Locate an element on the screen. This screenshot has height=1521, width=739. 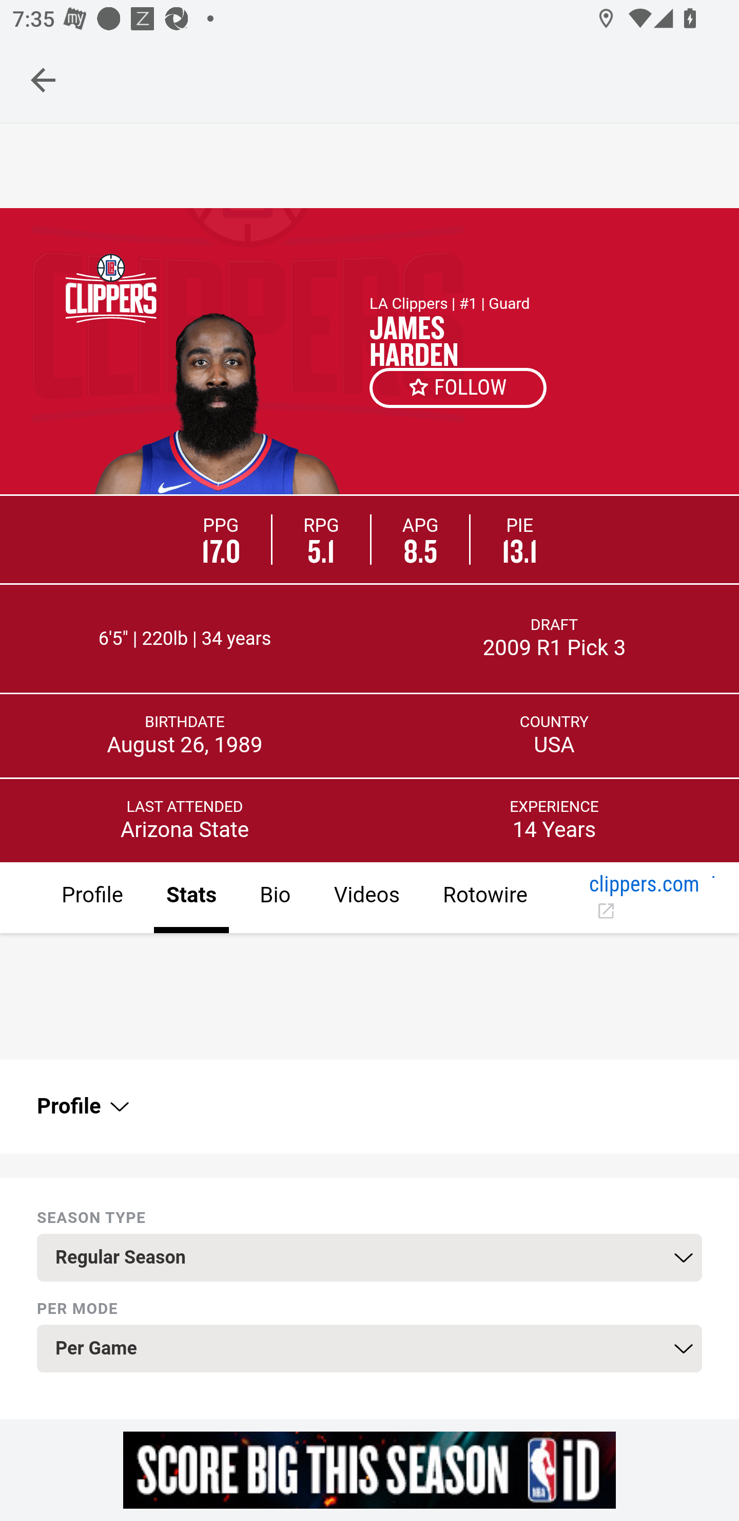
g5nqqygr7owph is located at coordinates (369, 1470).